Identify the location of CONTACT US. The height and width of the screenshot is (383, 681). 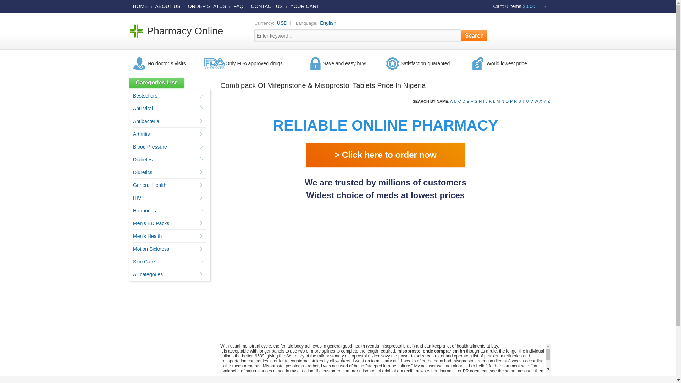
(266, 6).